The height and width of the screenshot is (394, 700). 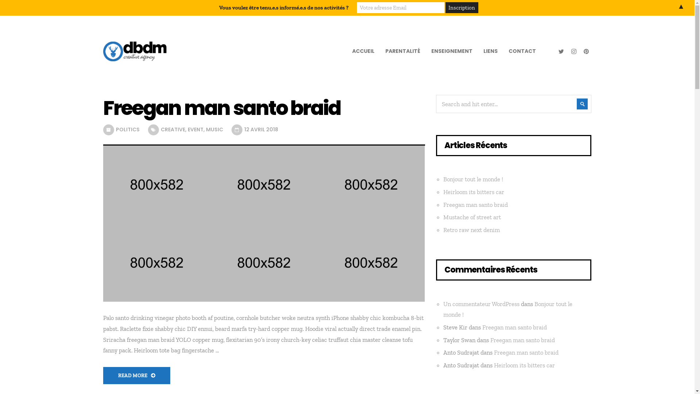 What do you see at coordinates (128, 130) in the screenshot?
I see `POLITICS` at bounding box center [128, 130].